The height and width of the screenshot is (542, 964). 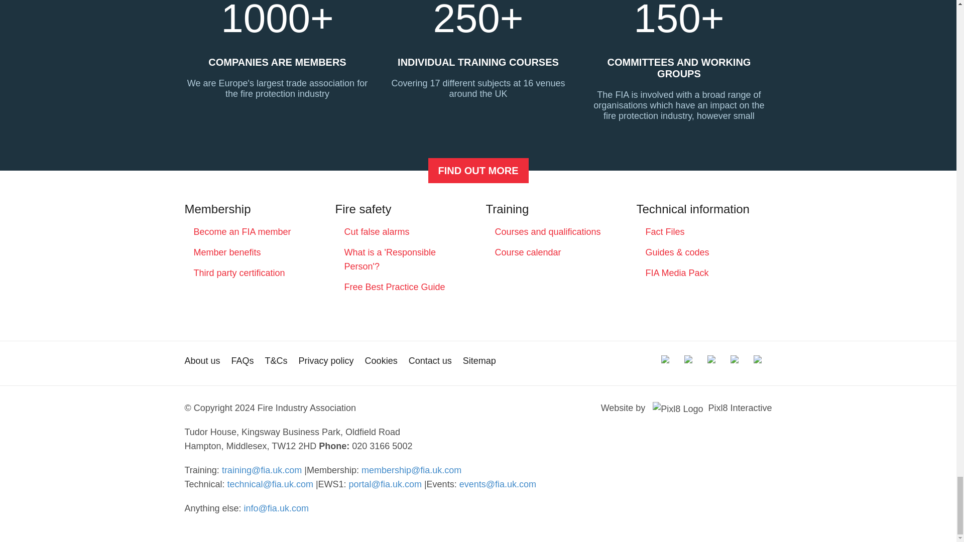 What do you see at coordinates (665, 232) in the screenshot?
I see `Fact Files` at bounding box center [665, 232].